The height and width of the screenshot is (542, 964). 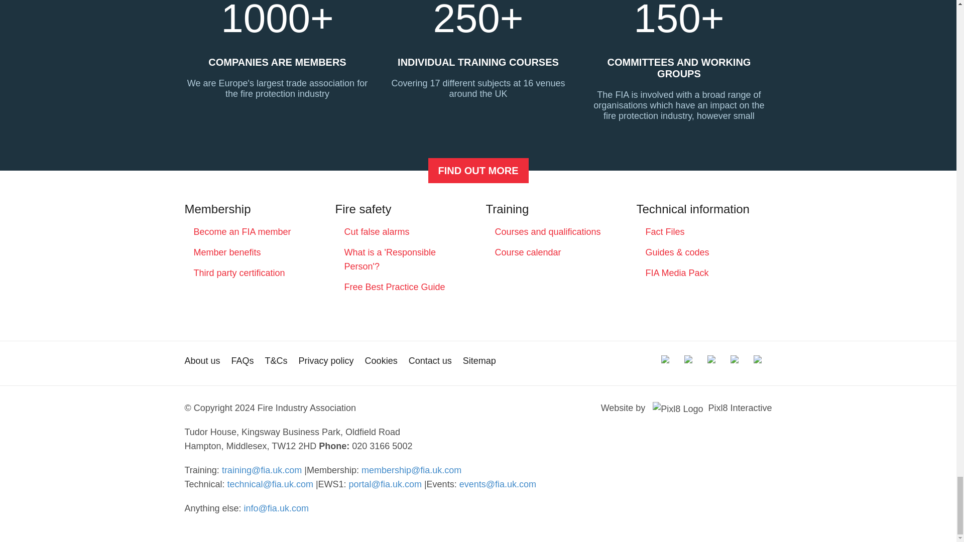 What do you see at coordinates (665, 232) in the screenshot?
I see `Fact Files` at bounding box center [665, 232].